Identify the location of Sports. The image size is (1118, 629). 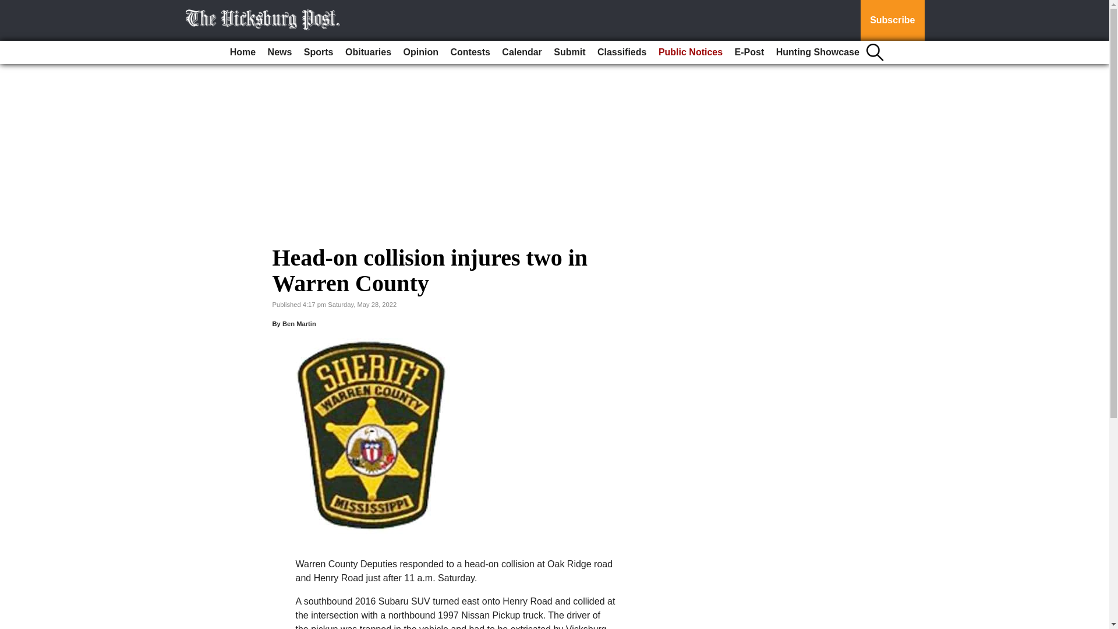
(319, 52).